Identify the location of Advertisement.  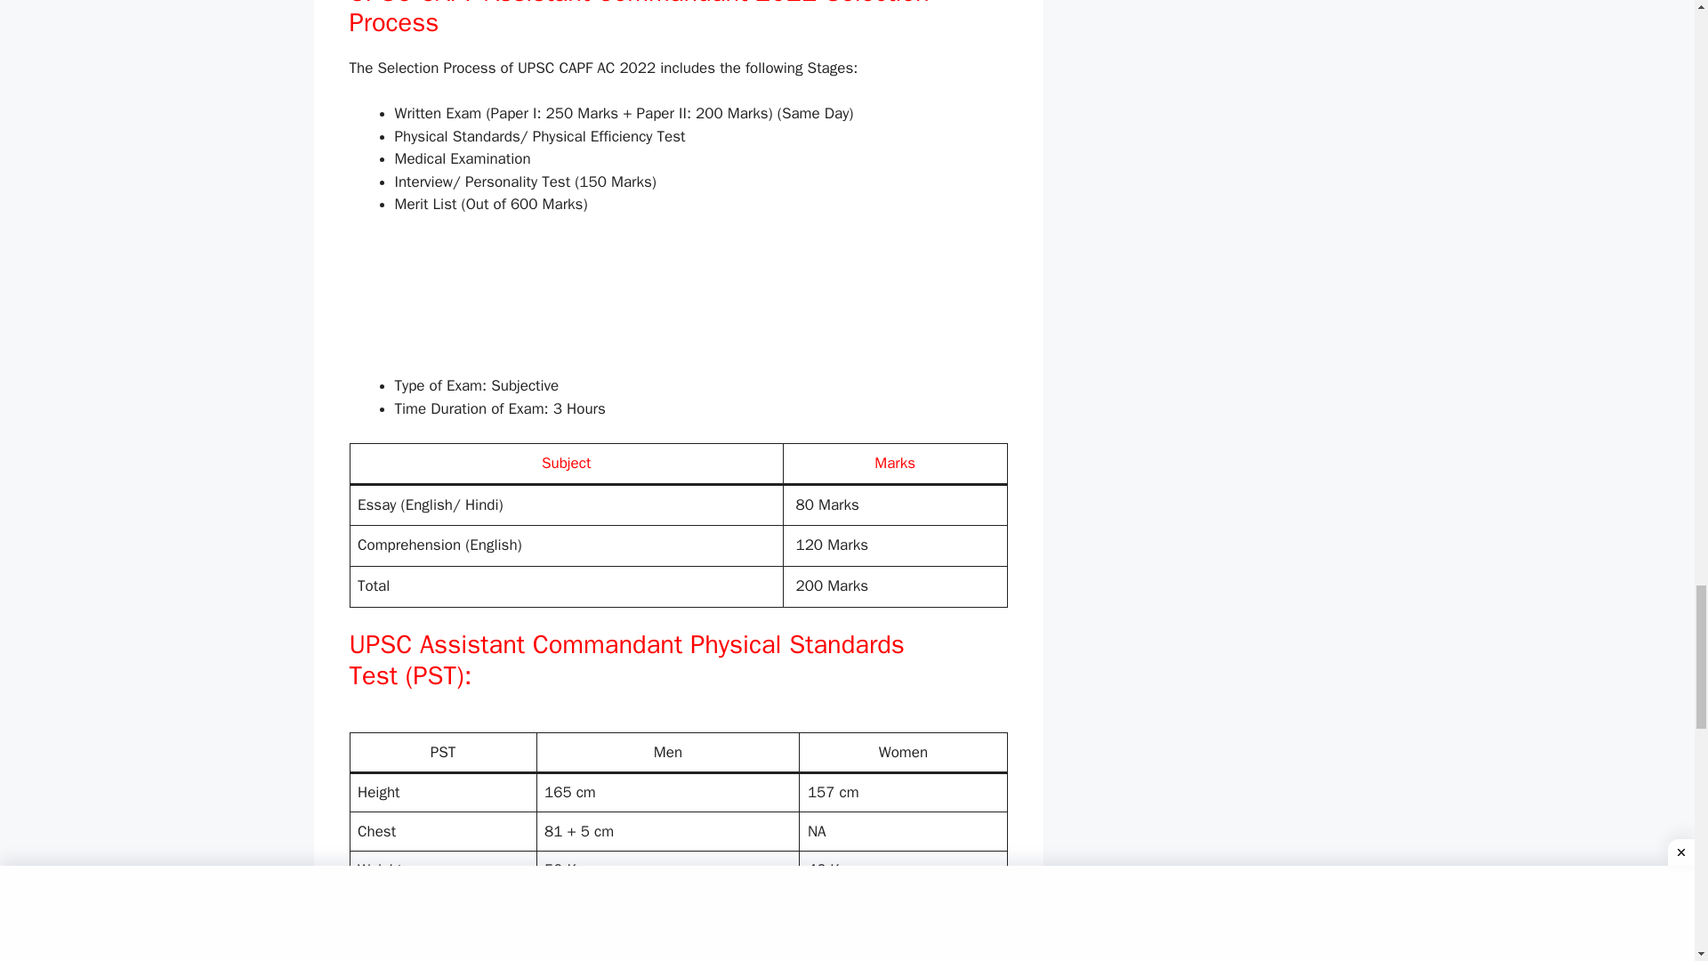
(678, 721).